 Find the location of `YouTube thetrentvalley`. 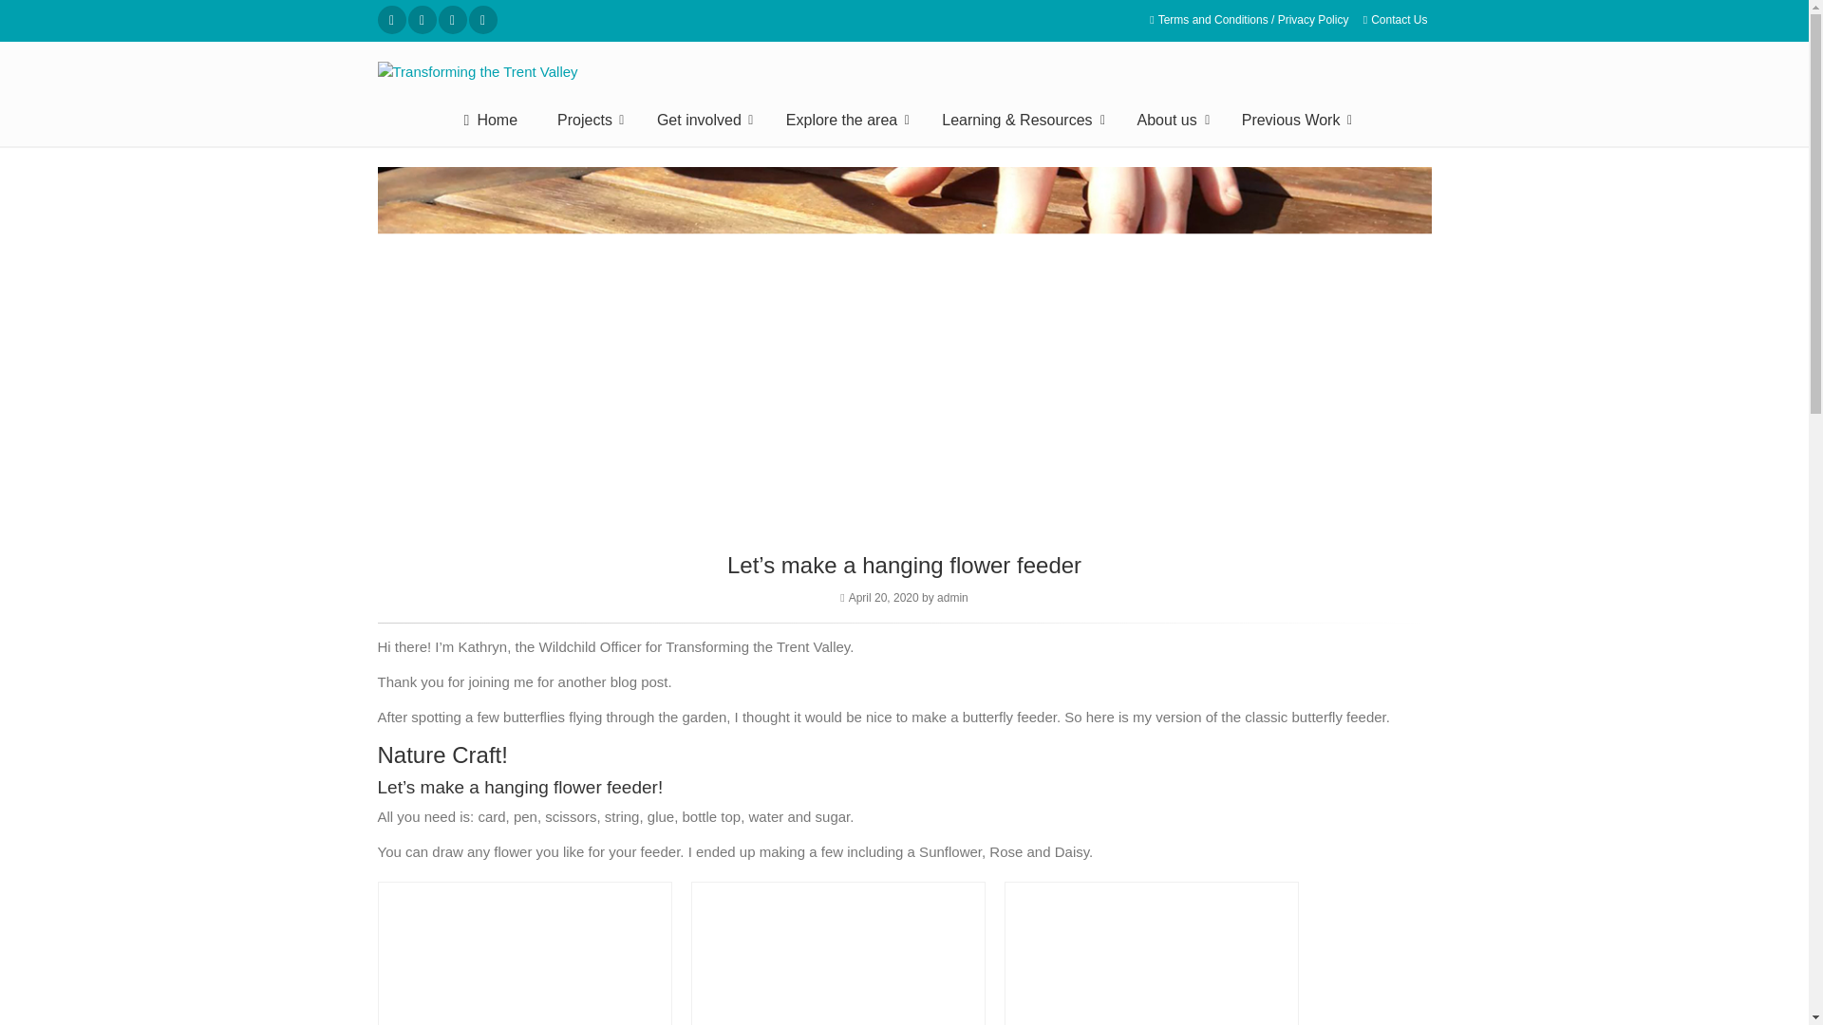

YouTube thetrentvalley is located at coordinates (482, 19).